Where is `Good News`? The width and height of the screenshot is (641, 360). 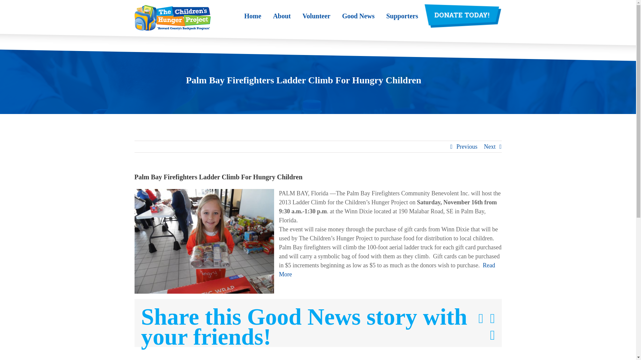 Good News is located at coordinates (358, 16).